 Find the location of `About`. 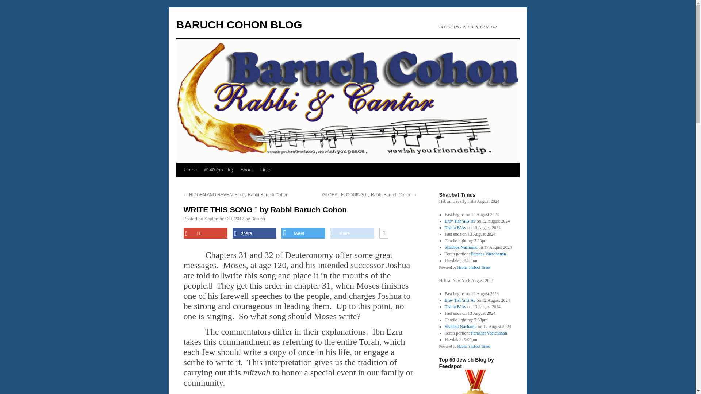

About is located at coordinates (246, 170).